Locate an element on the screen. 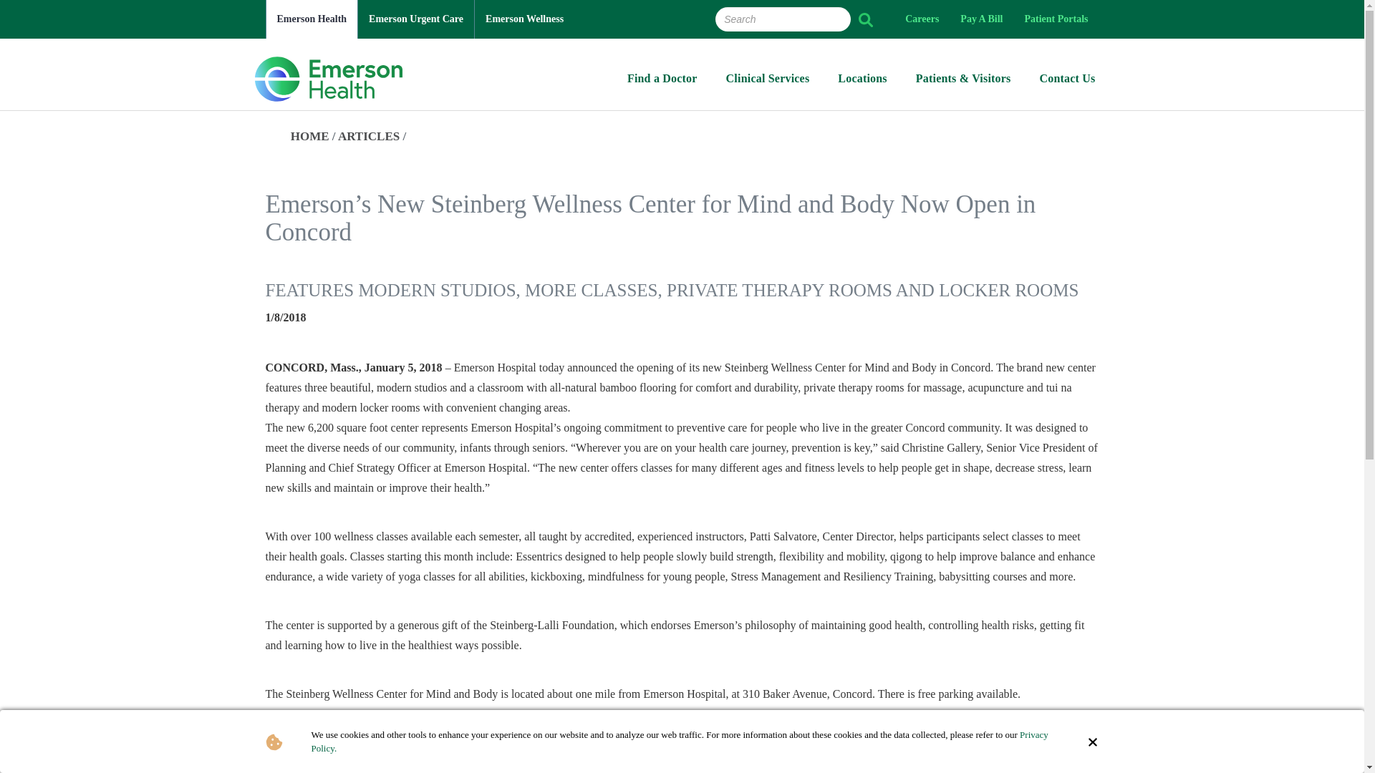 This screenshot has width=1375, height=773. Clinical Services is located at coordinates (768, 82).